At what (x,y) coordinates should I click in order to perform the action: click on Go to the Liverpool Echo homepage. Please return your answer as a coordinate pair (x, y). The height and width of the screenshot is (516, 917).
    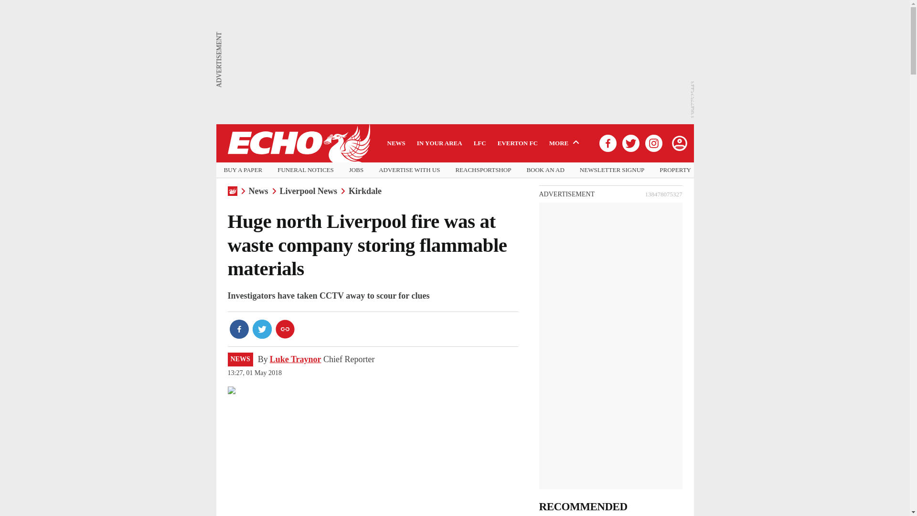
    Looking at the image, I should click on (298, 143).